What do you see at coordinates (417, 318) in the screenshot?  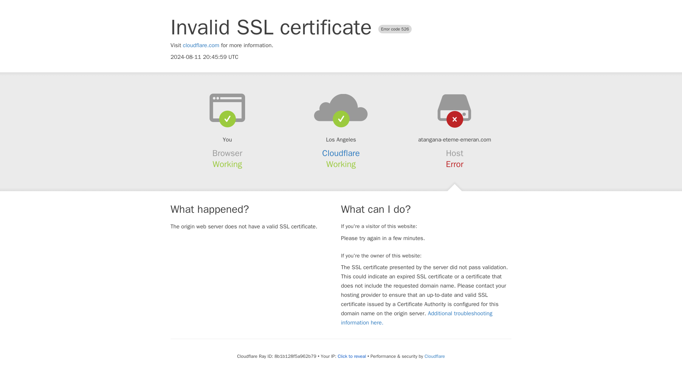 I see `Additional troubleshooting information here.` at bounding box center [417, 318].